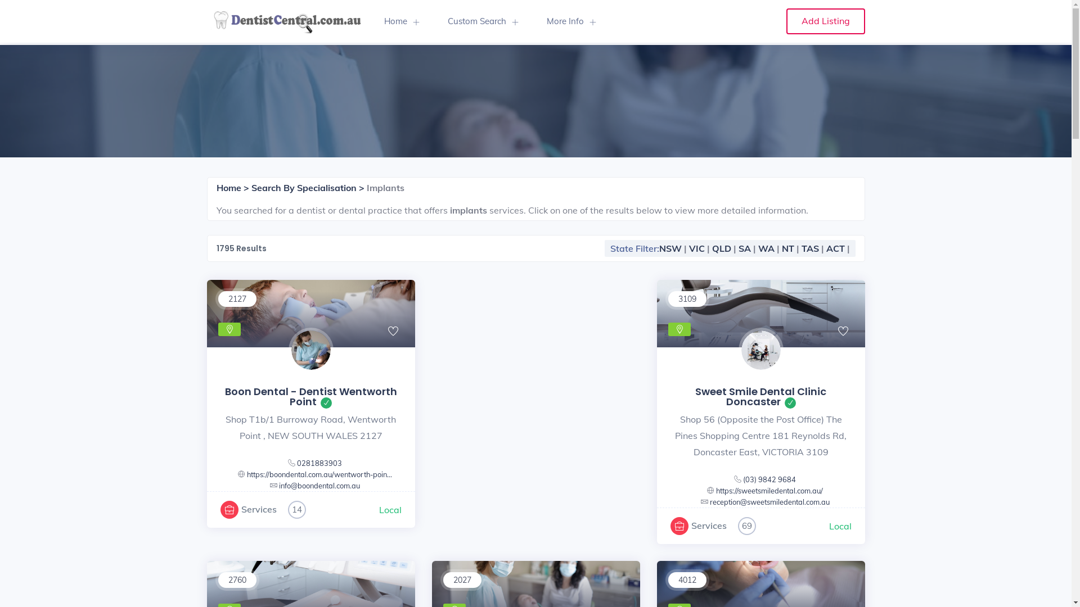 The height and width of the screenshot is (607, 1080). What do you see at coordinates (788, 248) in the screenshot?
I see `NT` at bounding box center [788, 248].